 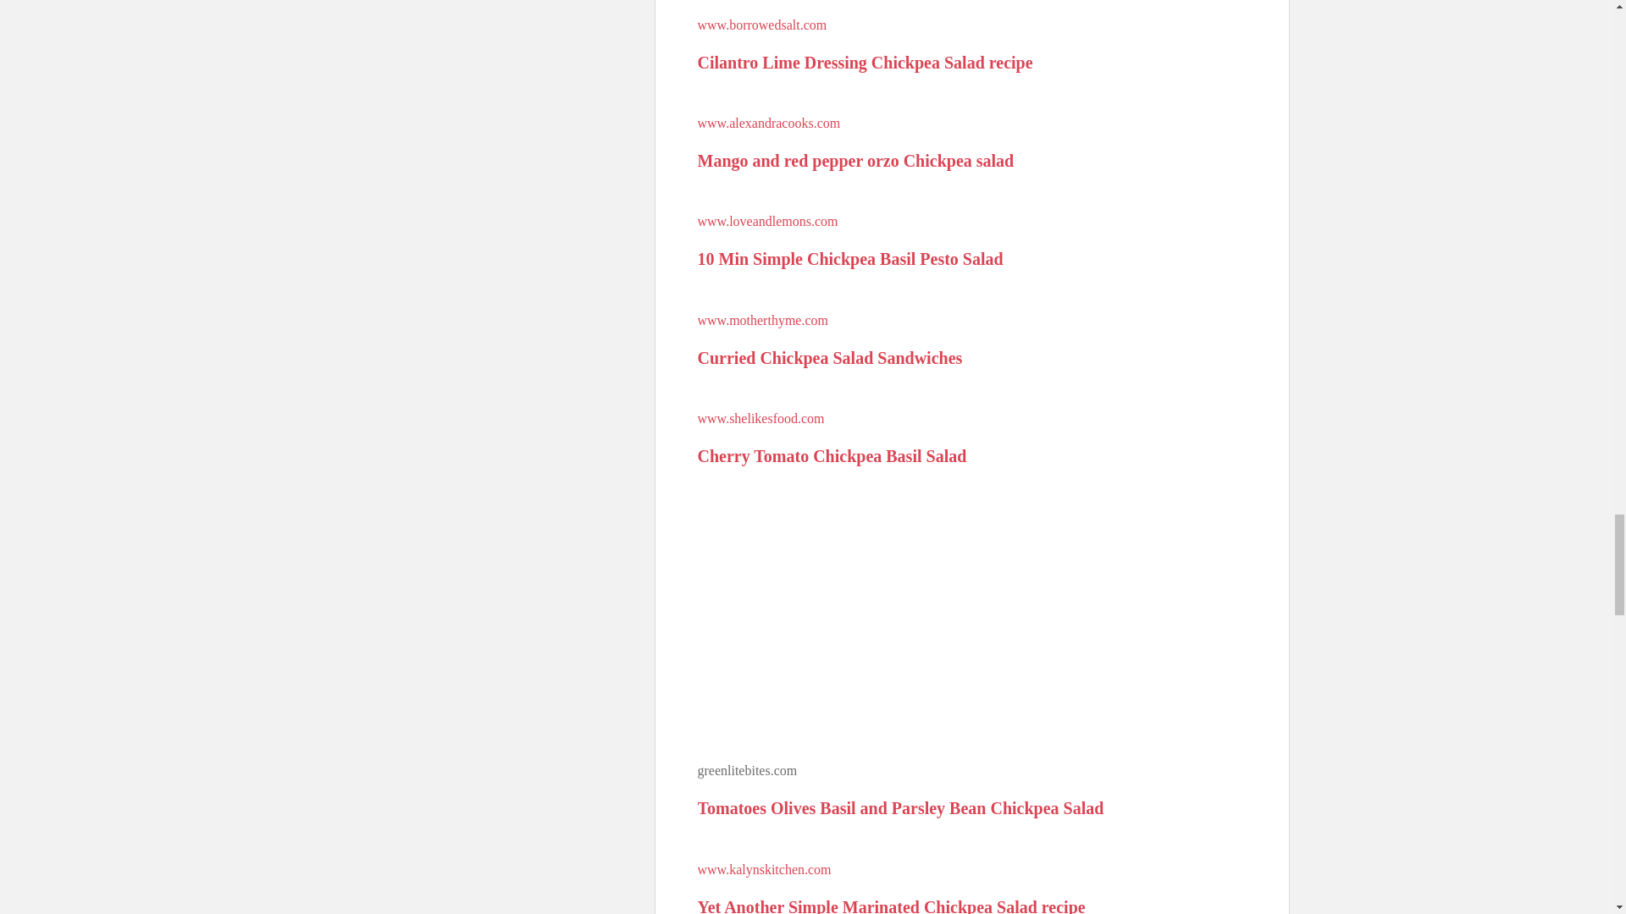 I want to click on www.alexandracooks.com, so click(x=769, y=124).